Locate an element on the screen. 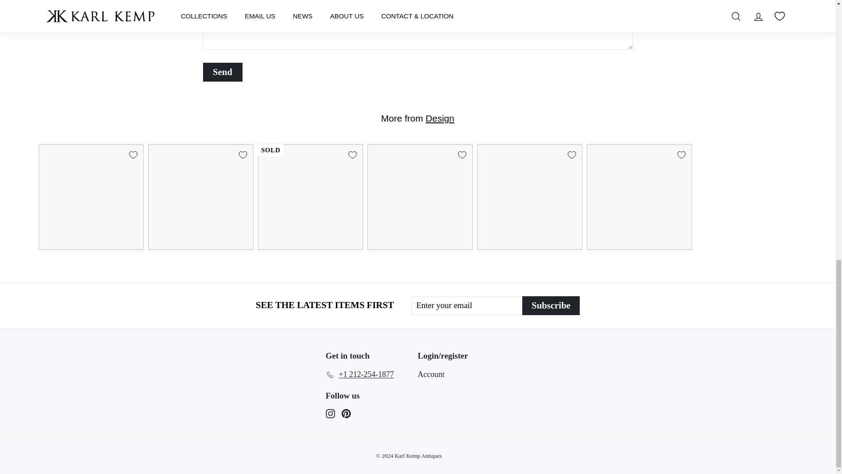 Image resolution: width=842 pixels, height=474 pixels. Karl Kemp Antiques on Instagram is located at coordinates (330, 413).